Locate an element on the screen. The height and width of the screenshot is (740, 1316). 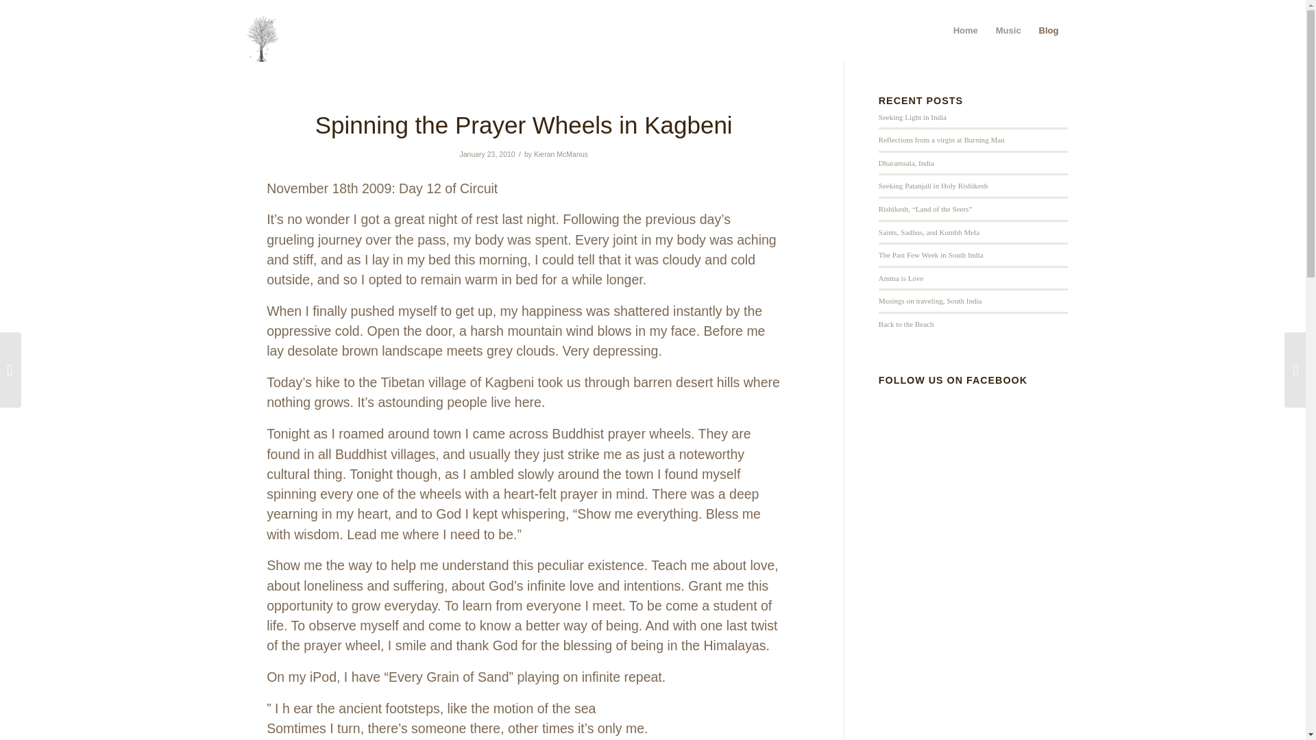
Seeking Light in India is located at coordinates (912, 117).